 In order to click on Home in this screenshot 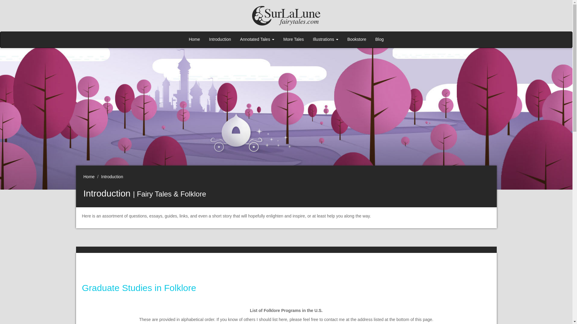, I will do `click(89, 177)`.